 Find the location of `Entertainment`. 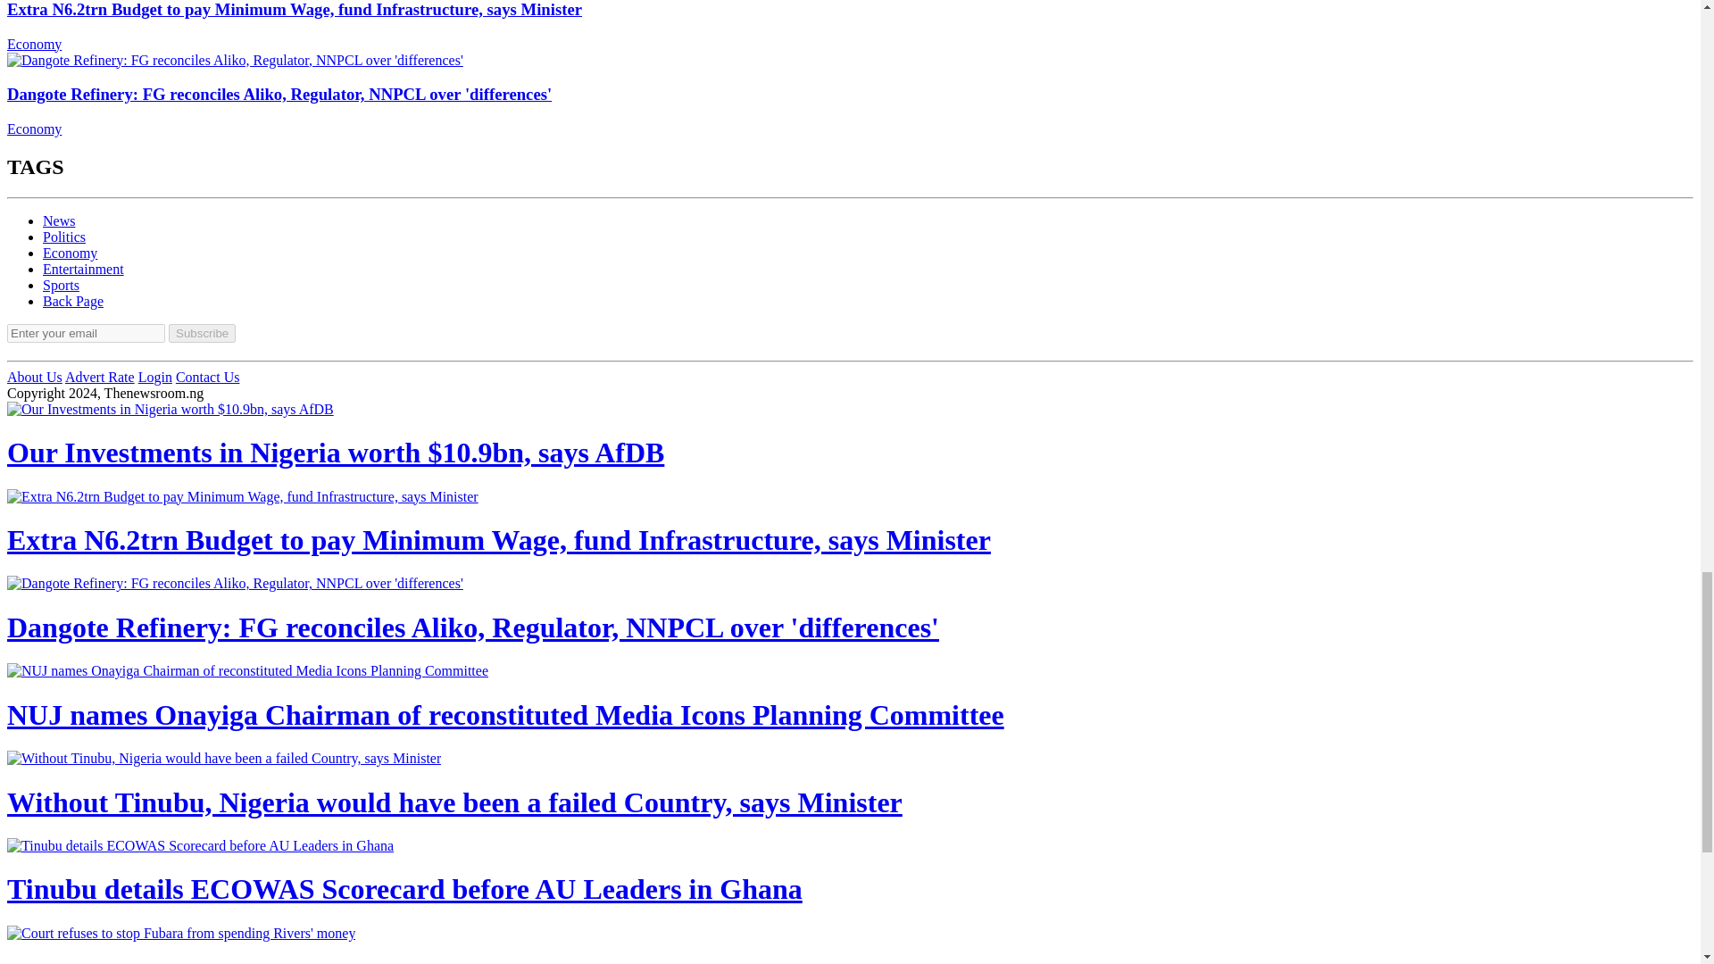

Entertainment is located at coordinates (83, 268).